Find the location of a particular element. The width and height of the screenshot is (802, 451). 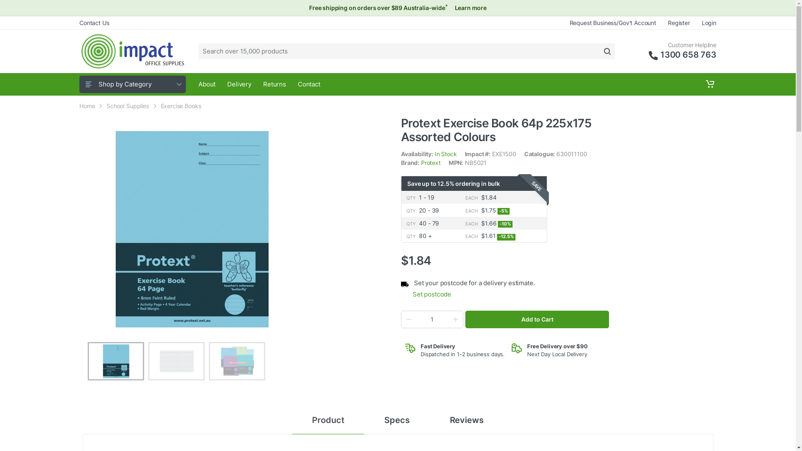

Free shipping on orders over $89 Australia-wide* Learn more is located at coordinates (398, 8).